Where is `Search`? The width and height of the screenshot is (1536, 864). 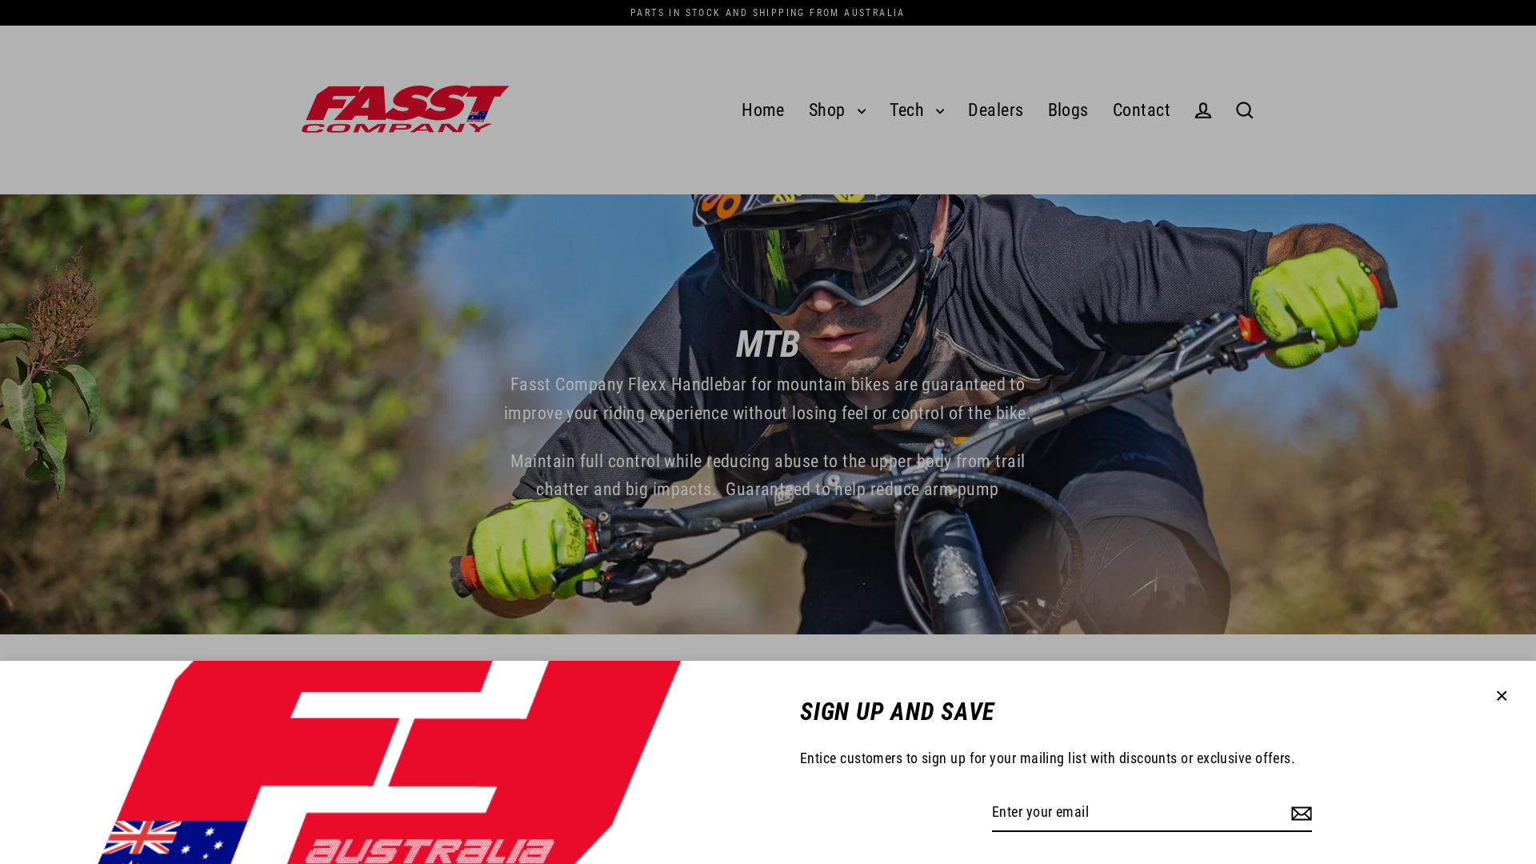 Search is located at coordinates (1245, 110).